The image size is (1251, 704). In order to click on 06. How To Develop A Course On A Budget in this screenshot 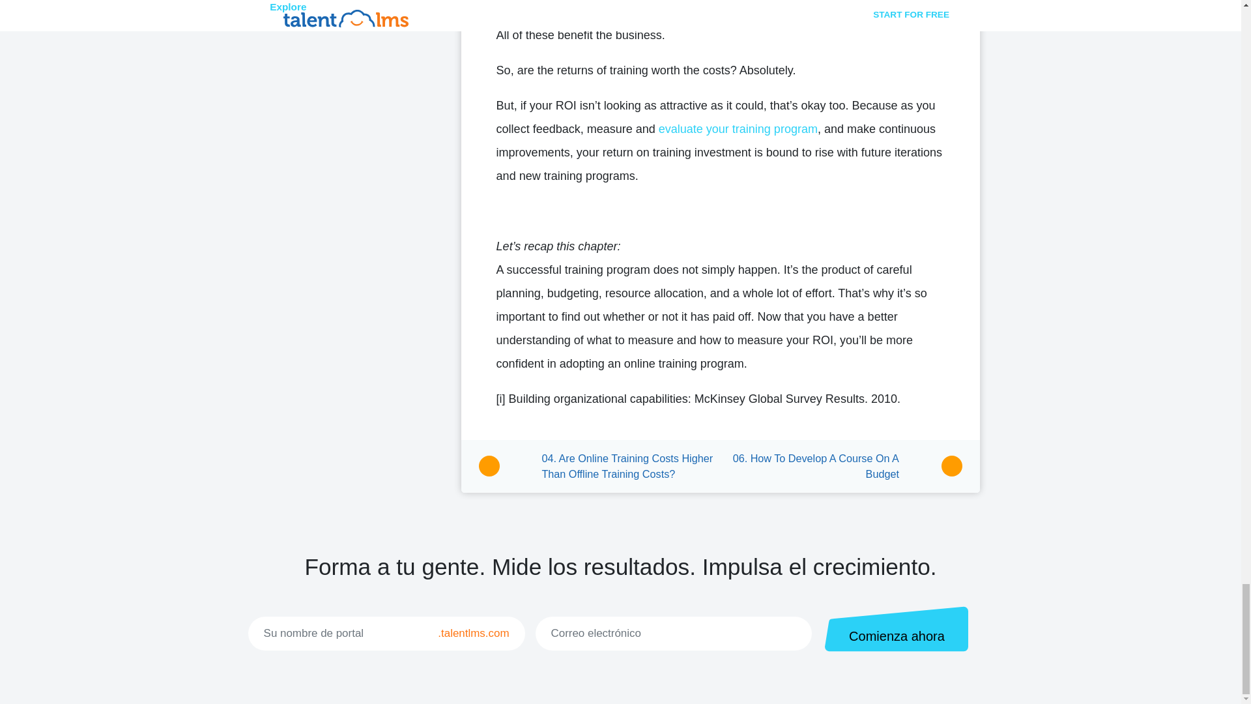, I will do `click(841, 466)`.